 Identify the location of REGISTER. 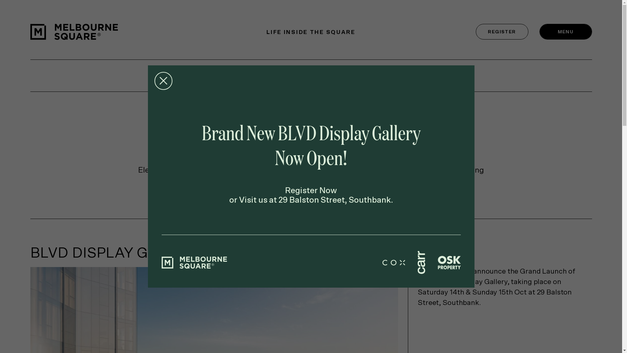
(502, 32).